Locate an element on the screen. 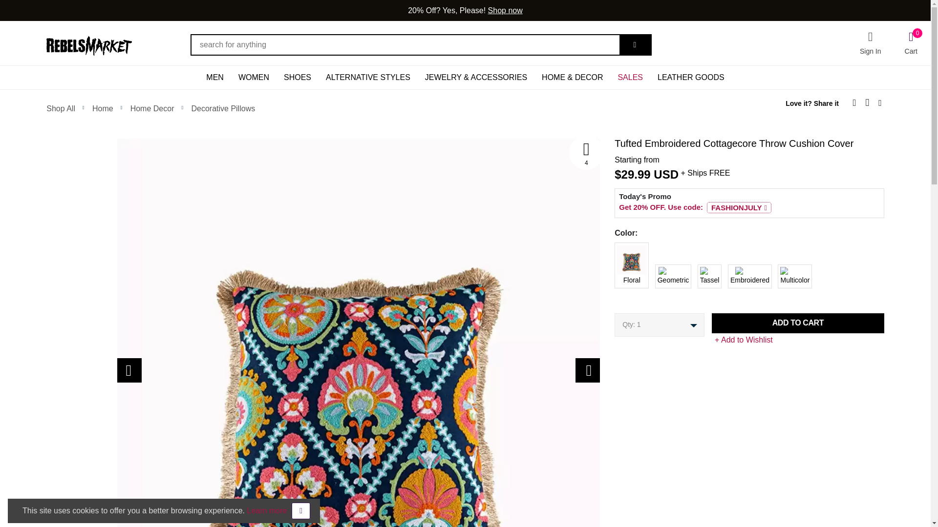 The height and width of the screenshot is (527, 938). MEN is located at coordinates (215, 77).